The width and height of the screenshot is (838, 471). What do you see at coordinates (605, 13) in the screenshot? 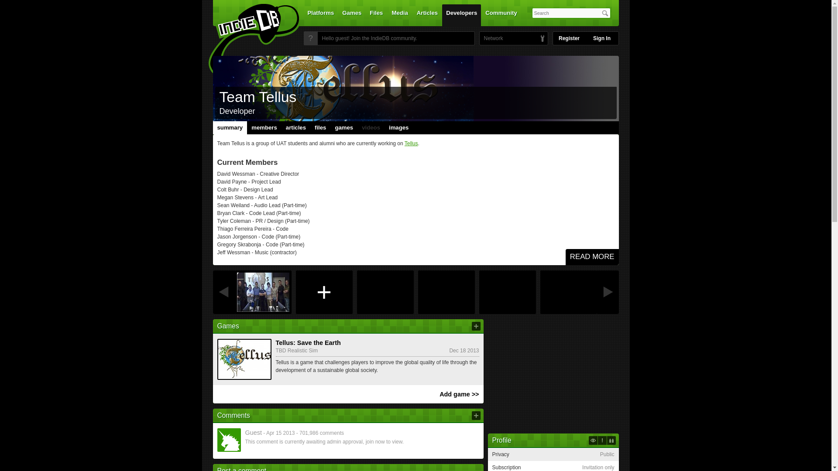
I see `Search` at bounding box center [605, 13].